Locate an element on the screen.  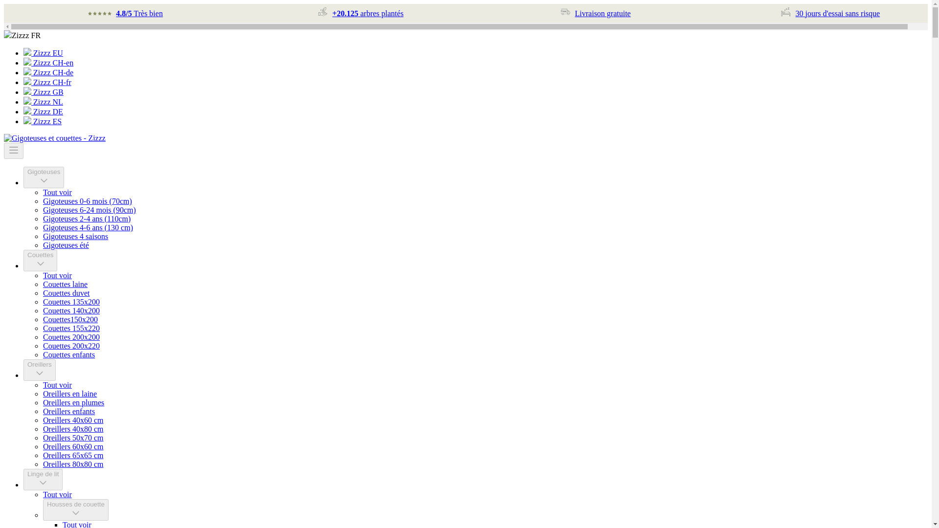
Tout voir is located at coordinates (71, 346).